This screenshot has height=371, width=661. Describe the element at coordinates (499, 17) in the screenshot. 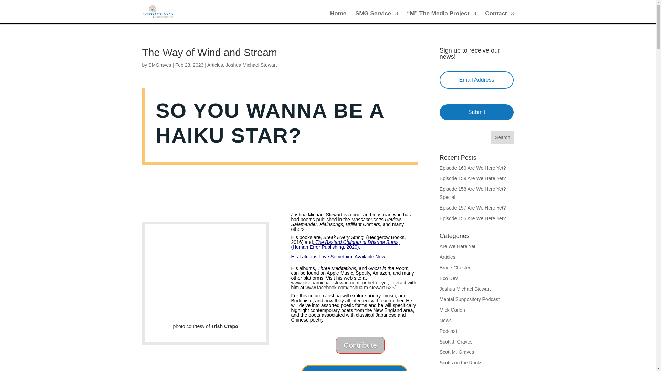

I see `Contact` at that location.